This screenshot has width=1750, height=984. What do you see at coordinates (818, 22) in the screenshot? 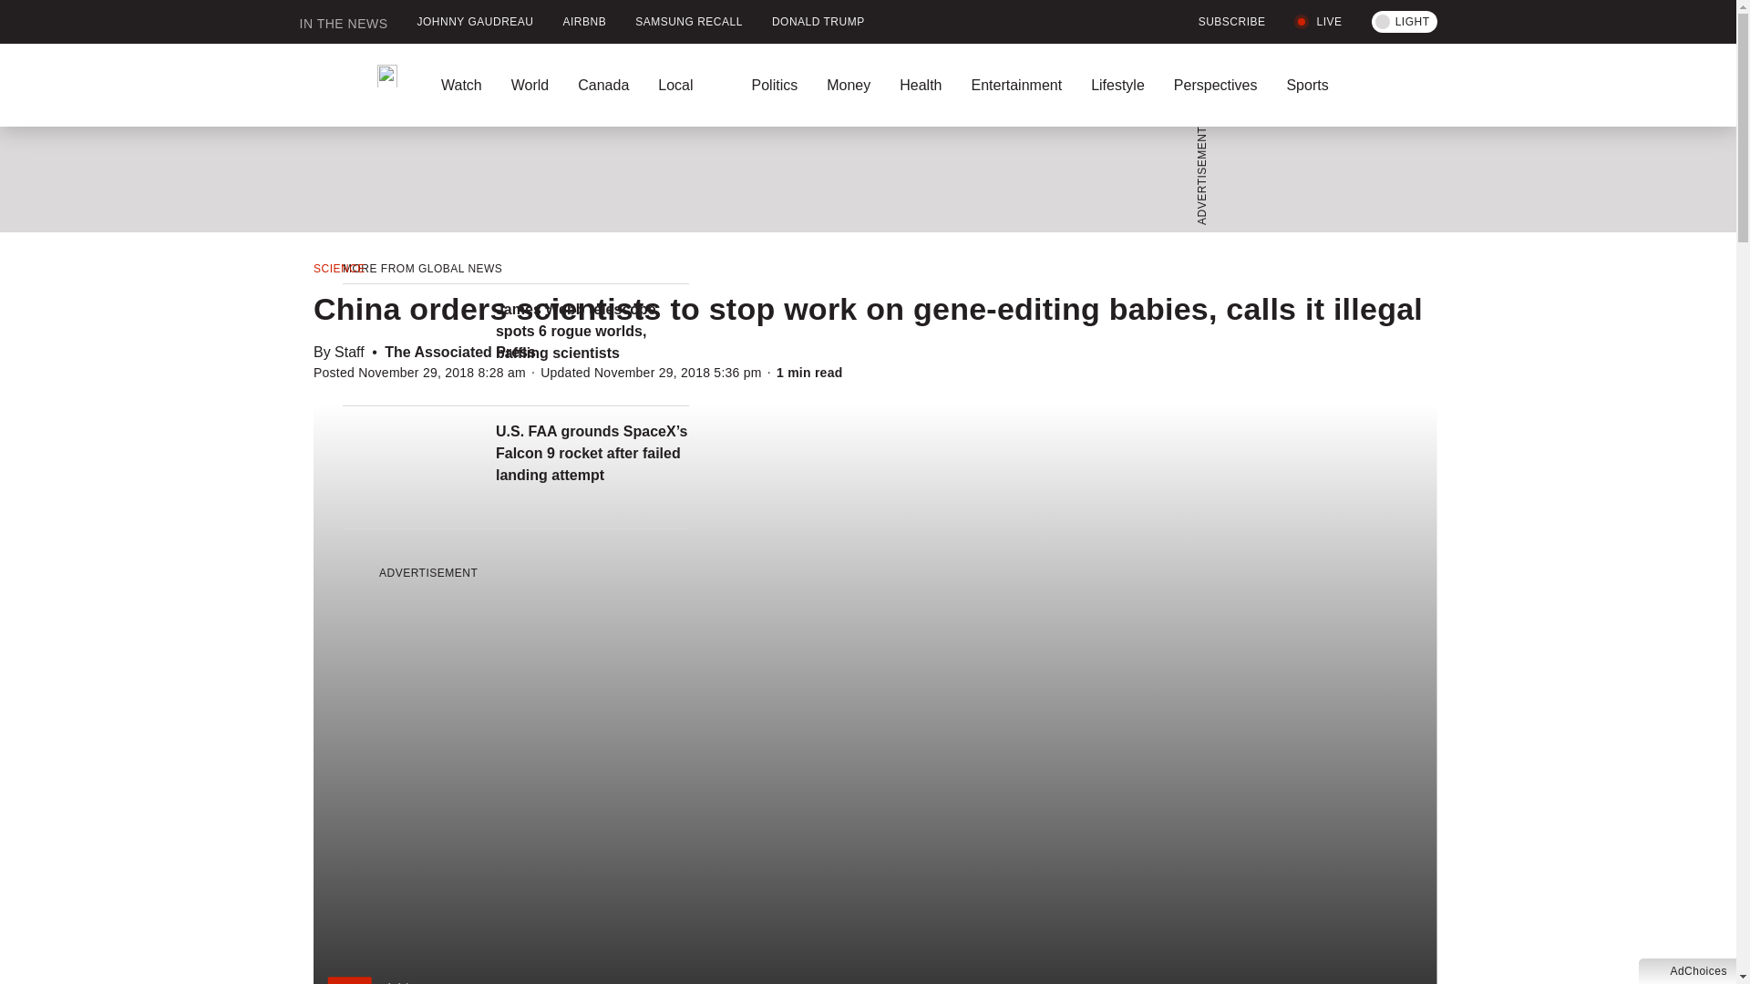
I see `DONALD TRUMP` at bounding box center [818, 22].